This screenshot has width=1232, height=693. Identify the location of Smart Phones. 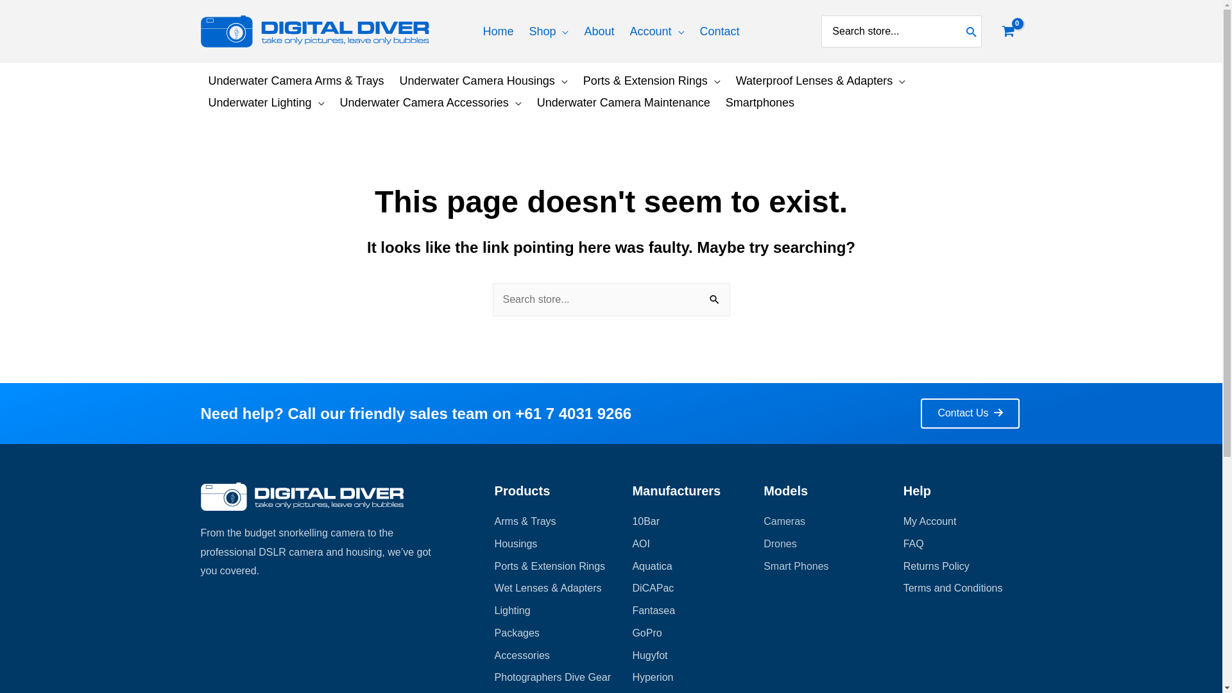
(824, 567).